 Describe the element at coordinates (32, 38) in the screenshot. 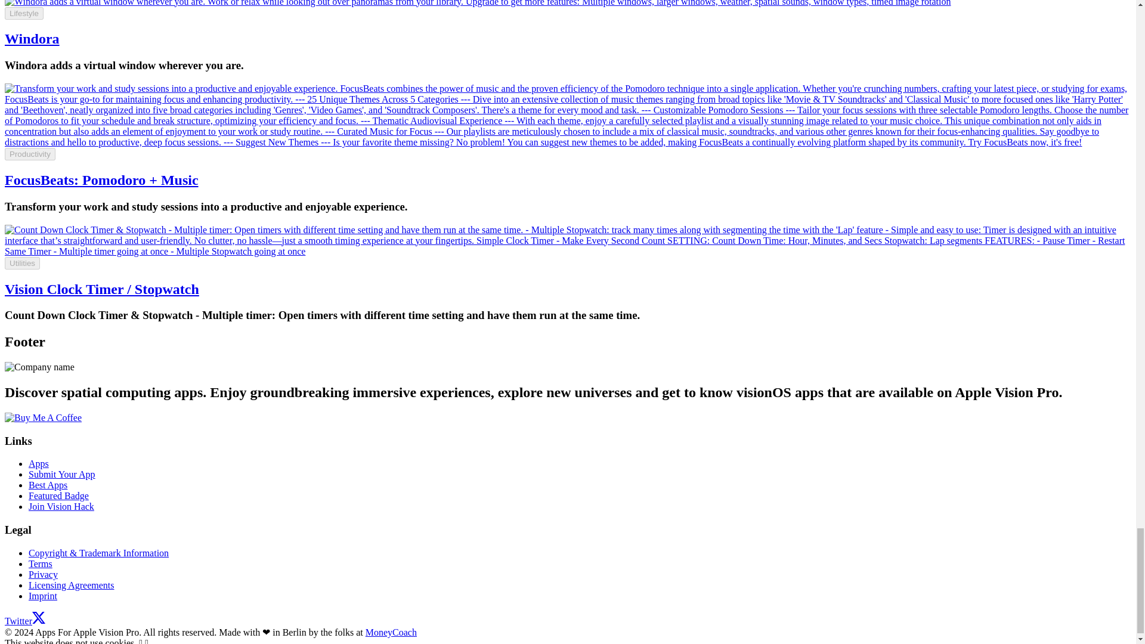

I see `Windora` at that location.